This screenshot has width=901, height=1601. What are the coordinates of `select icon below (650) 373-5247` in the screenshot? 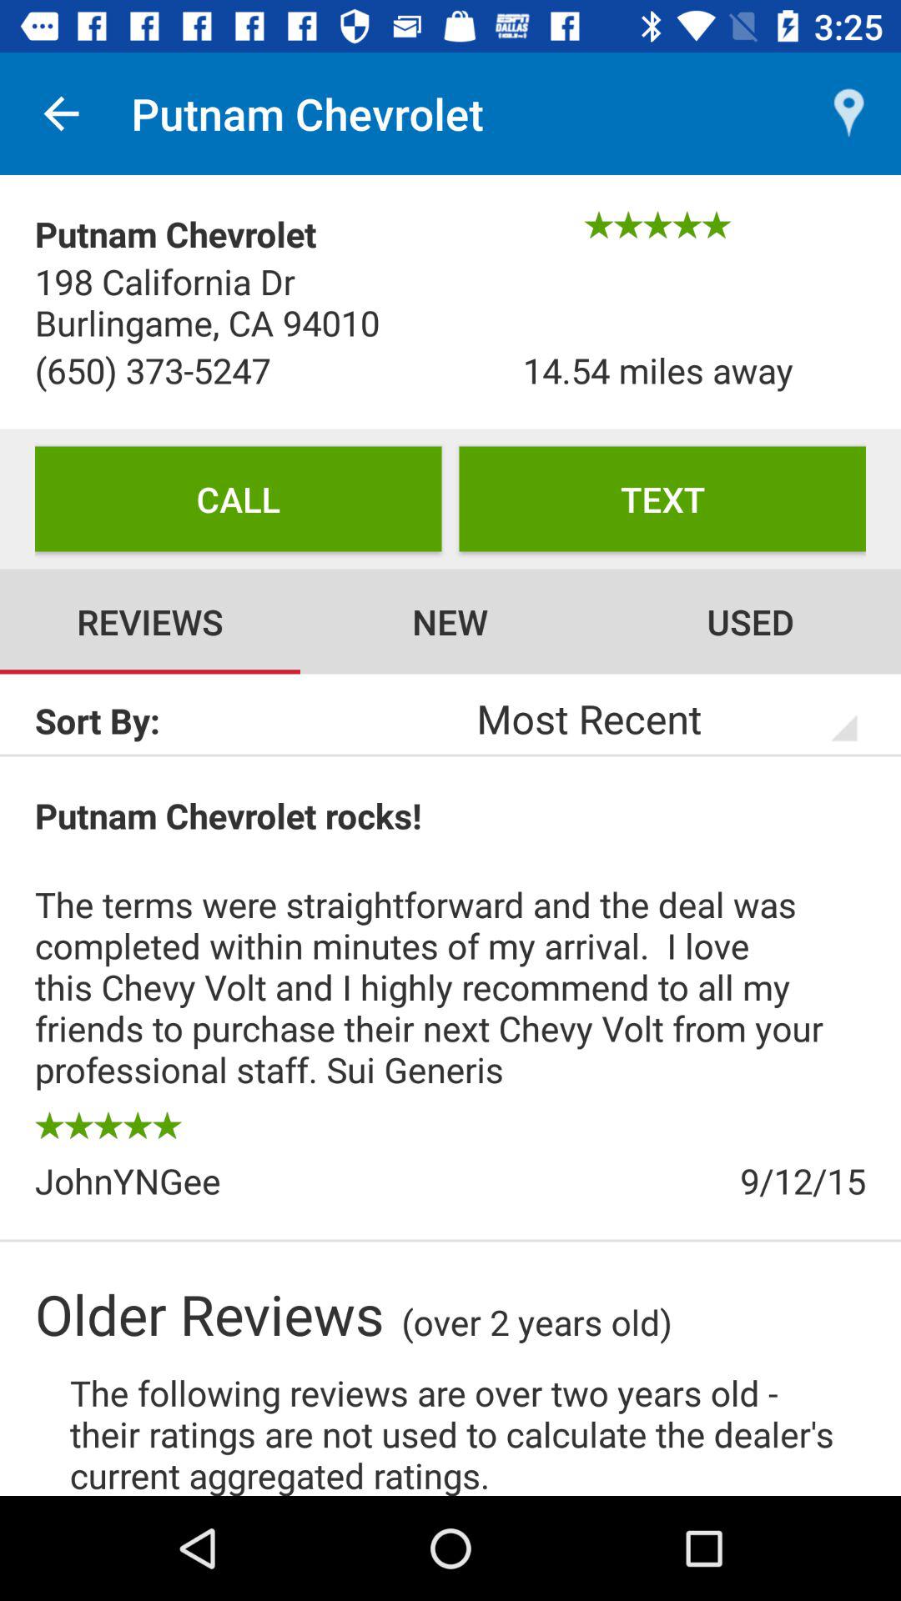 It's located at (239, 499).